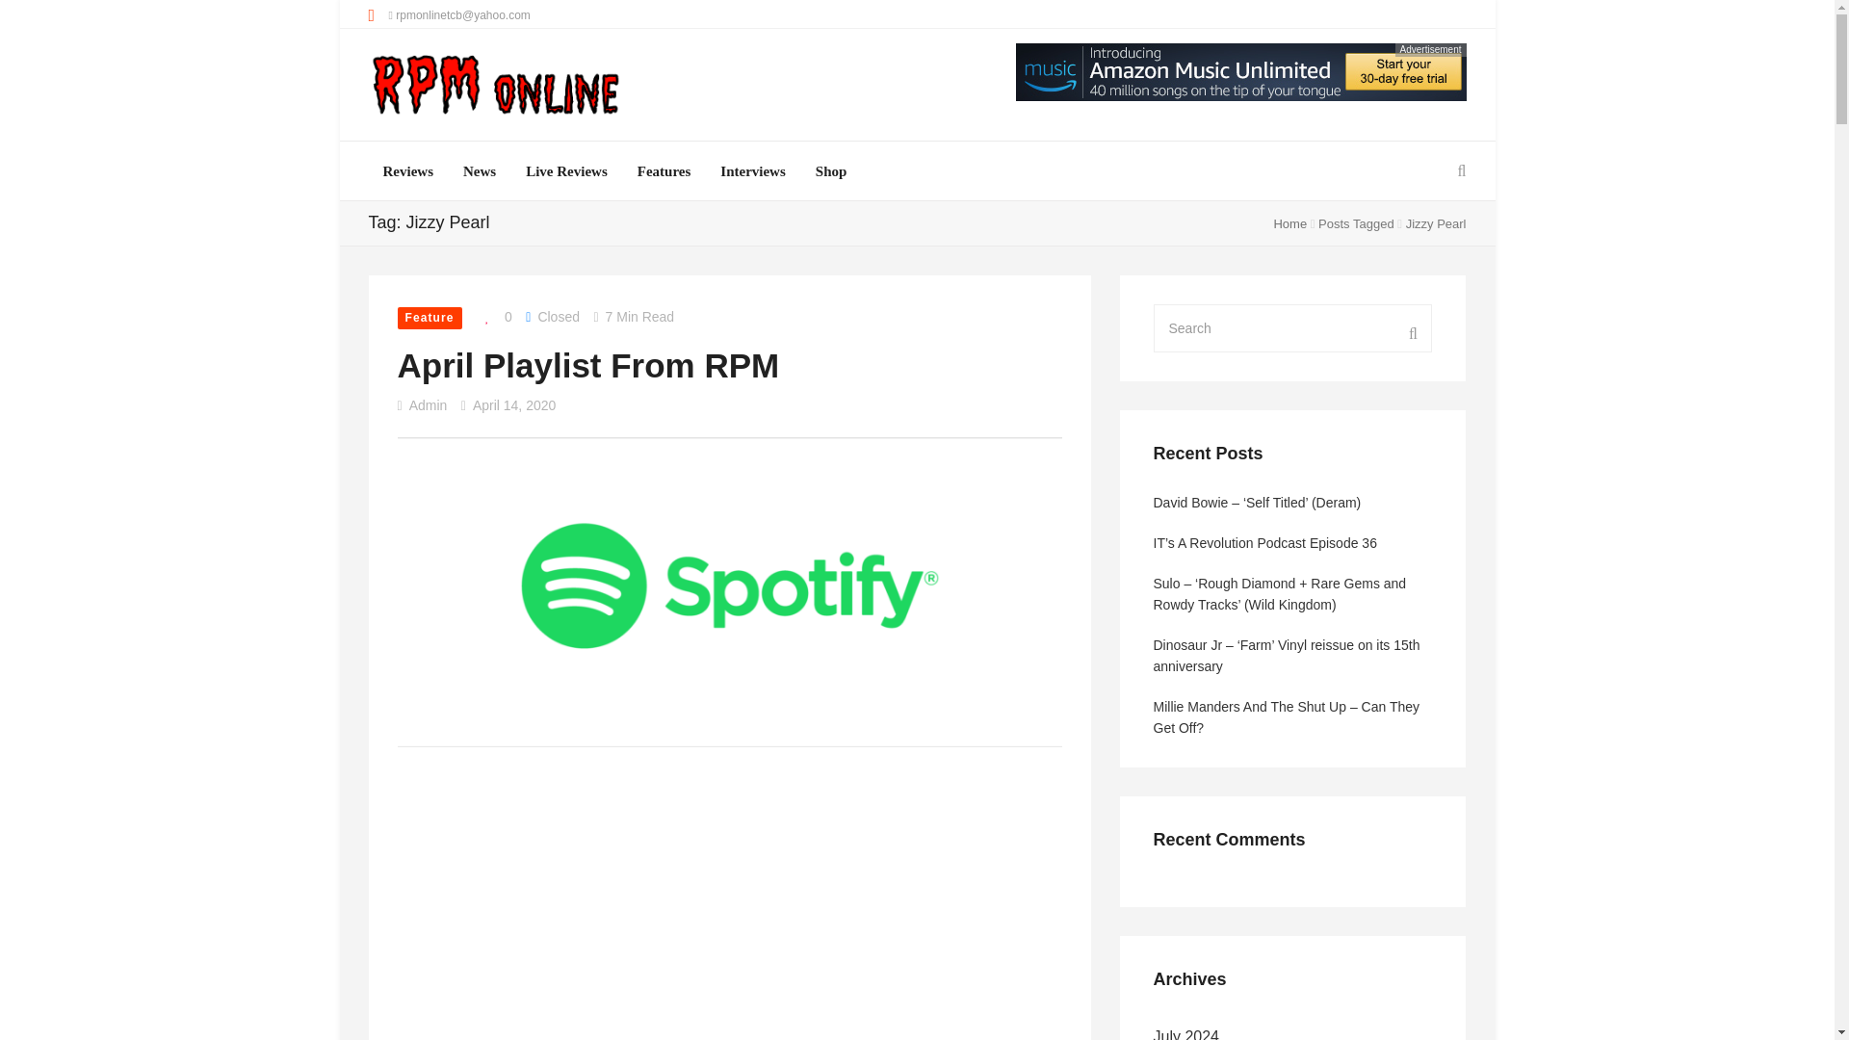 Image resolution: width=1849 pixels, height=1040 pixels. I want to click on Like this, so click(493, 318).